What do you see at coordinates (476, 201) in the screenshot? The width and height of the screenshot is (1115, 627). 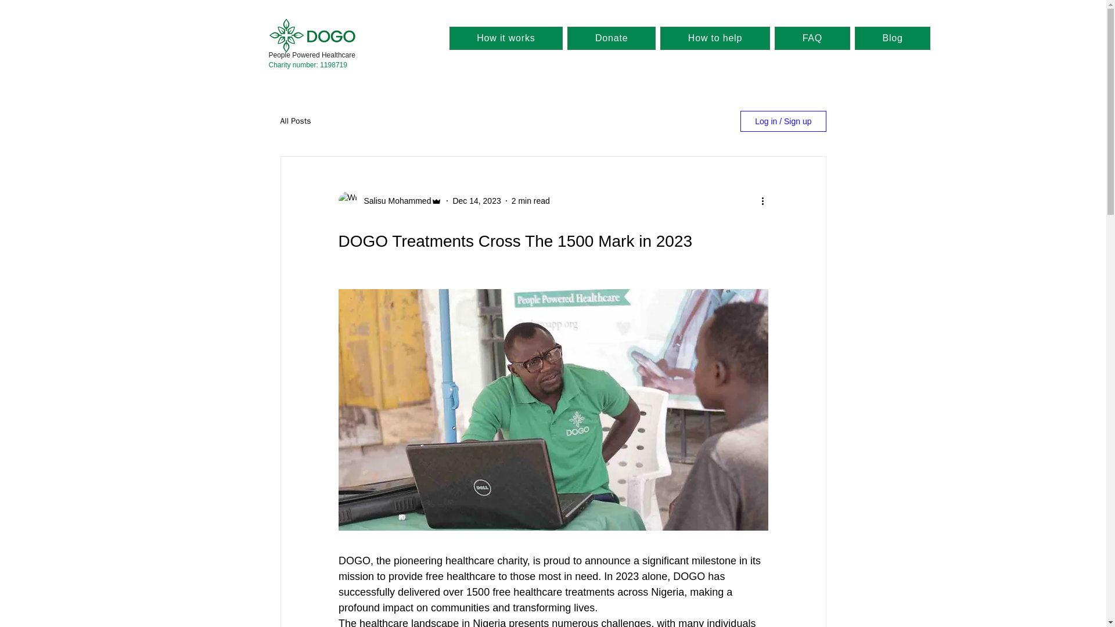 I see `Dec 14, 2023` at bounding box center [476, 201].